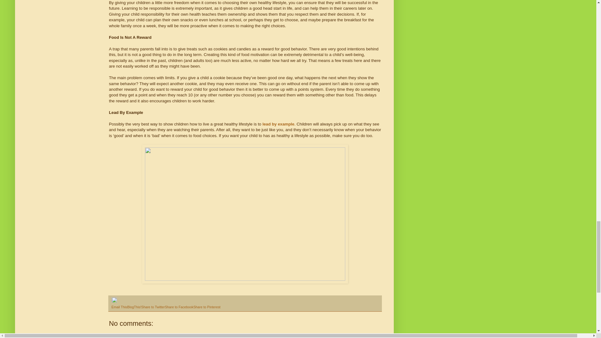  I want to click on Share to Pinterest, so click(207, 307).